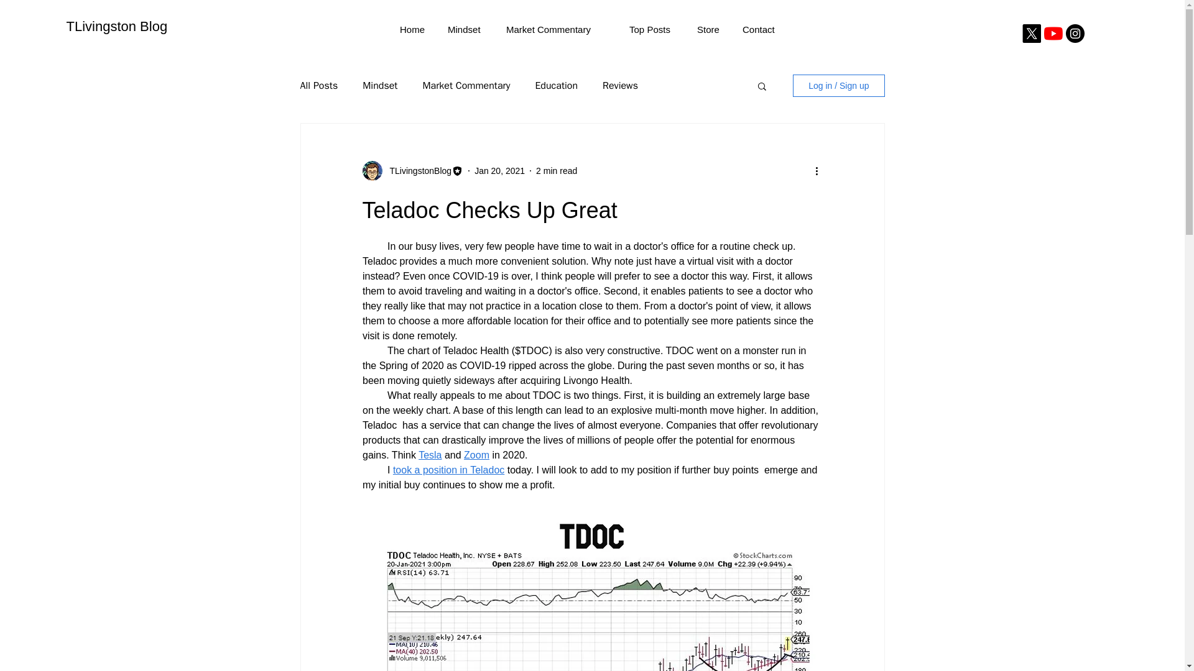 The width and height of the screenshot is (1194, 671). I want to click on TLivingston Blog, so click(116, 26).